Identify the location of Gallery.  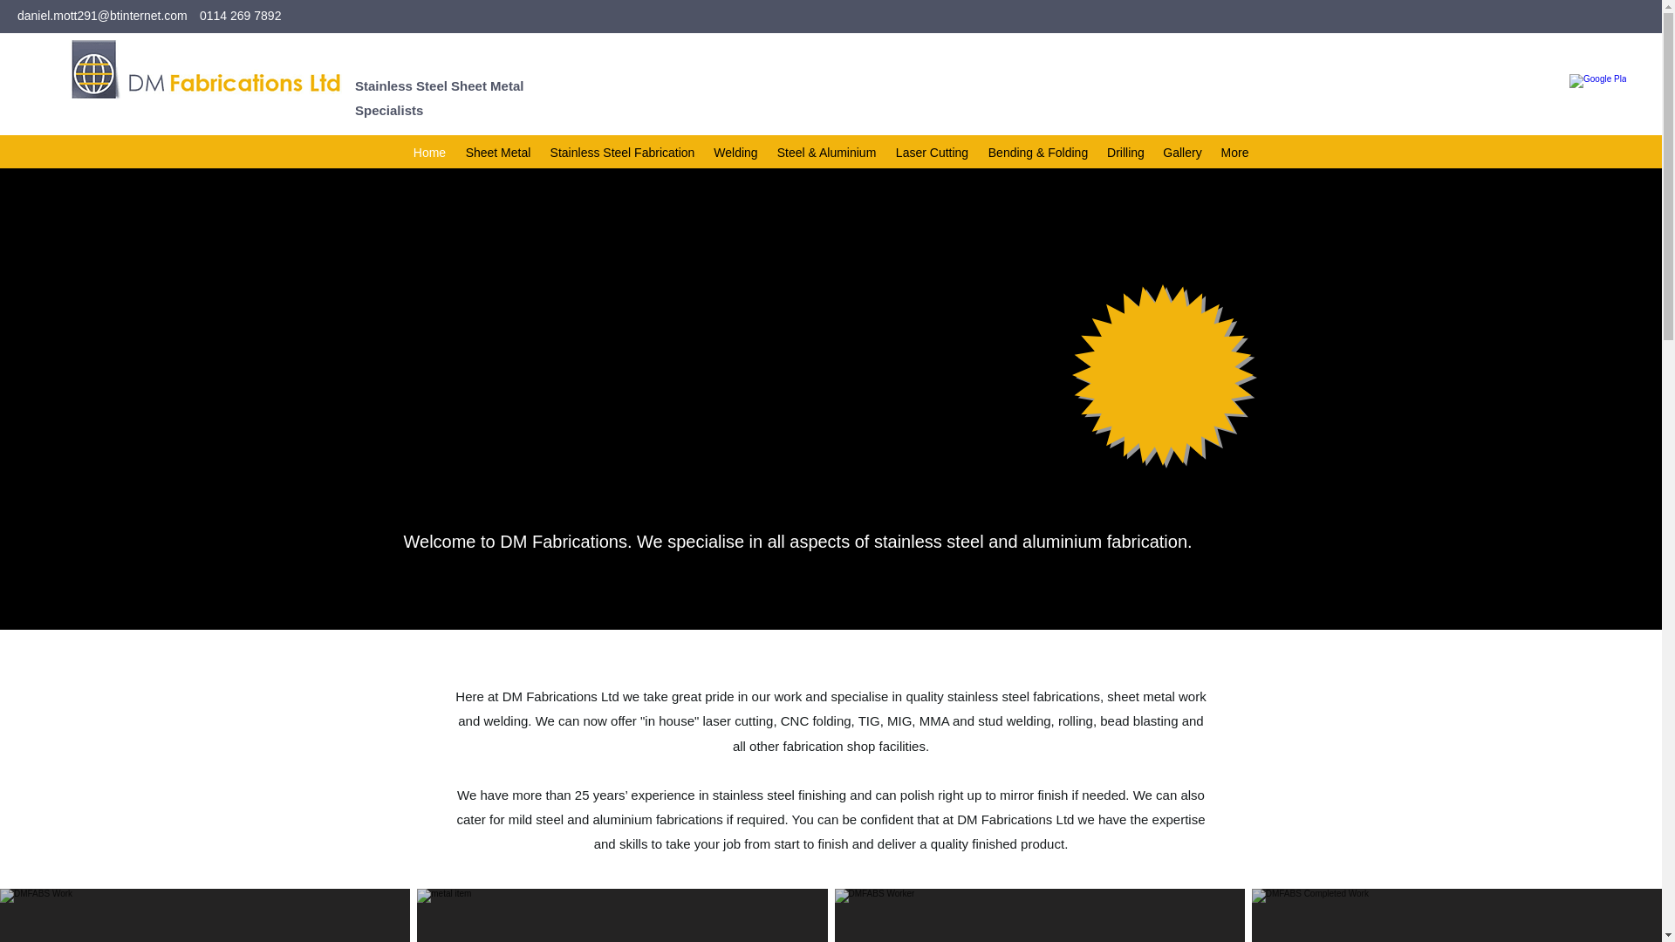
(1182, 152).